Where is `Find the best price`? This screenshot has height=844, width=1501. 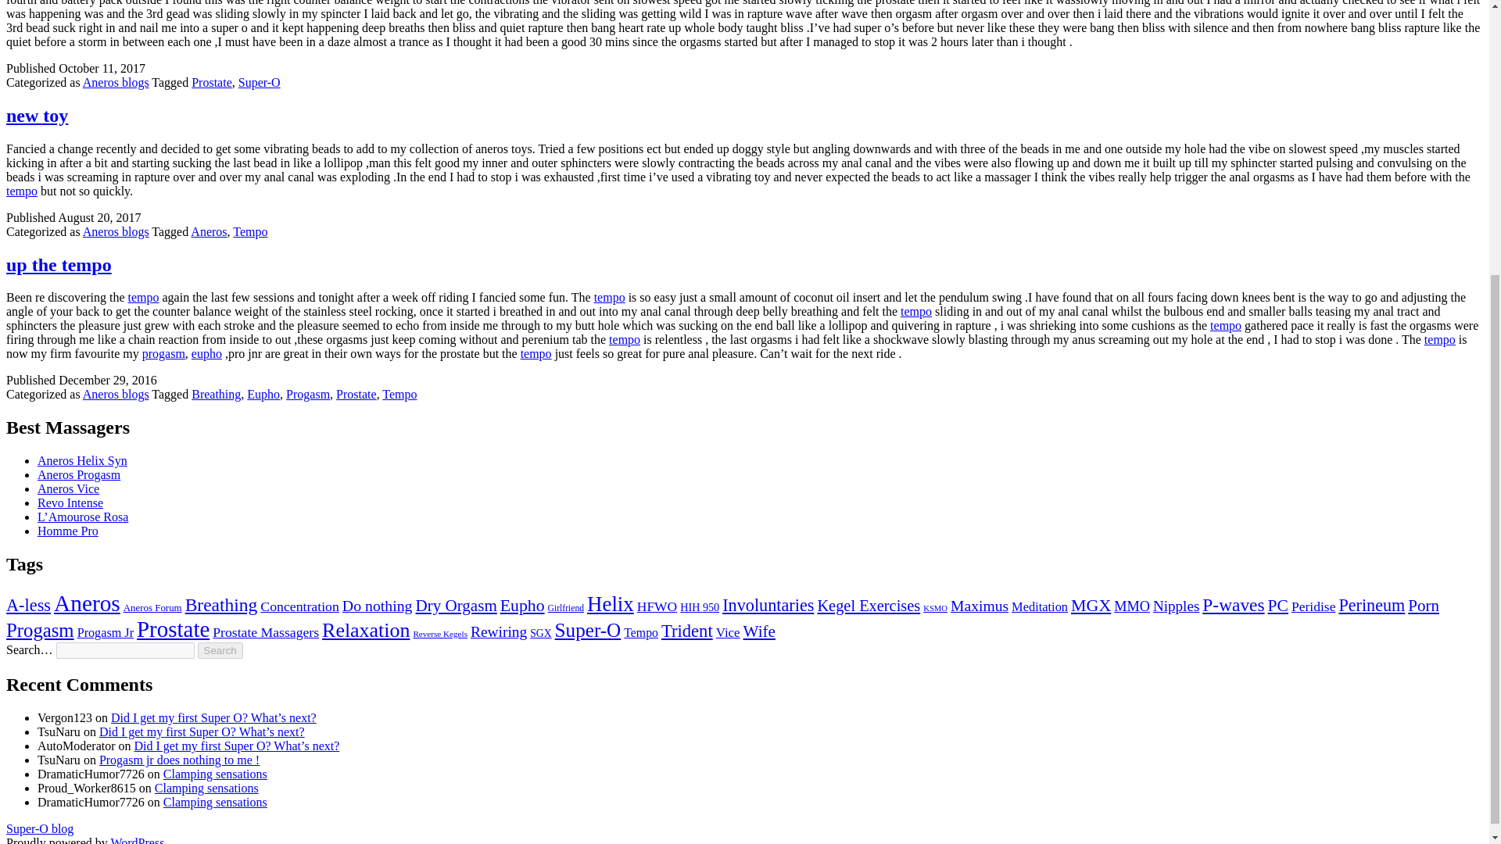 Find the best price is located at coordinates (610, 297).